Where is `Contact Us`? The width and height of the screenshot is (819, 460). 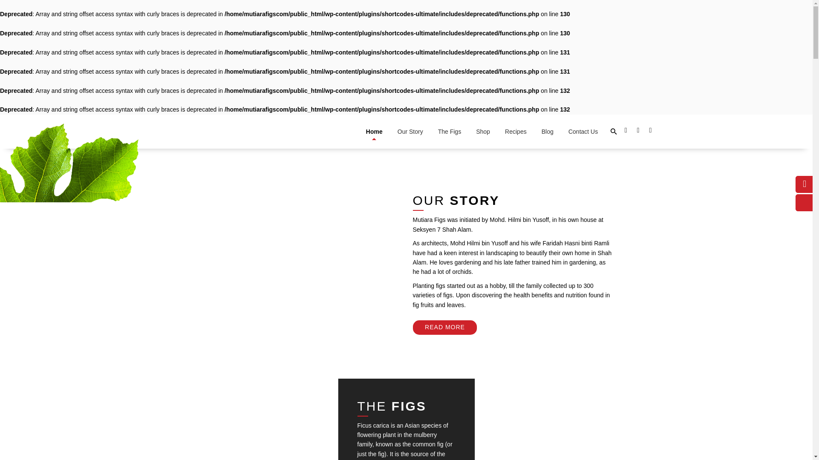 Contact Us is located at coordinates (583, 132).